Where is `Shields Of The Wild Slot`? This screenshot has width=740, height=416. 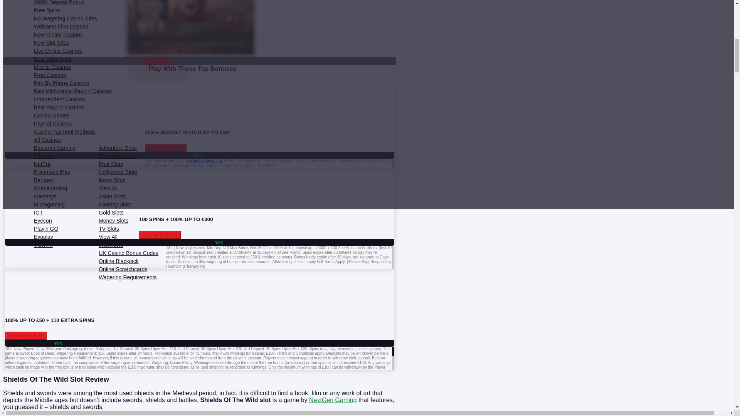
Shields Of The Wild Slot is located at coordinates (191, 27).